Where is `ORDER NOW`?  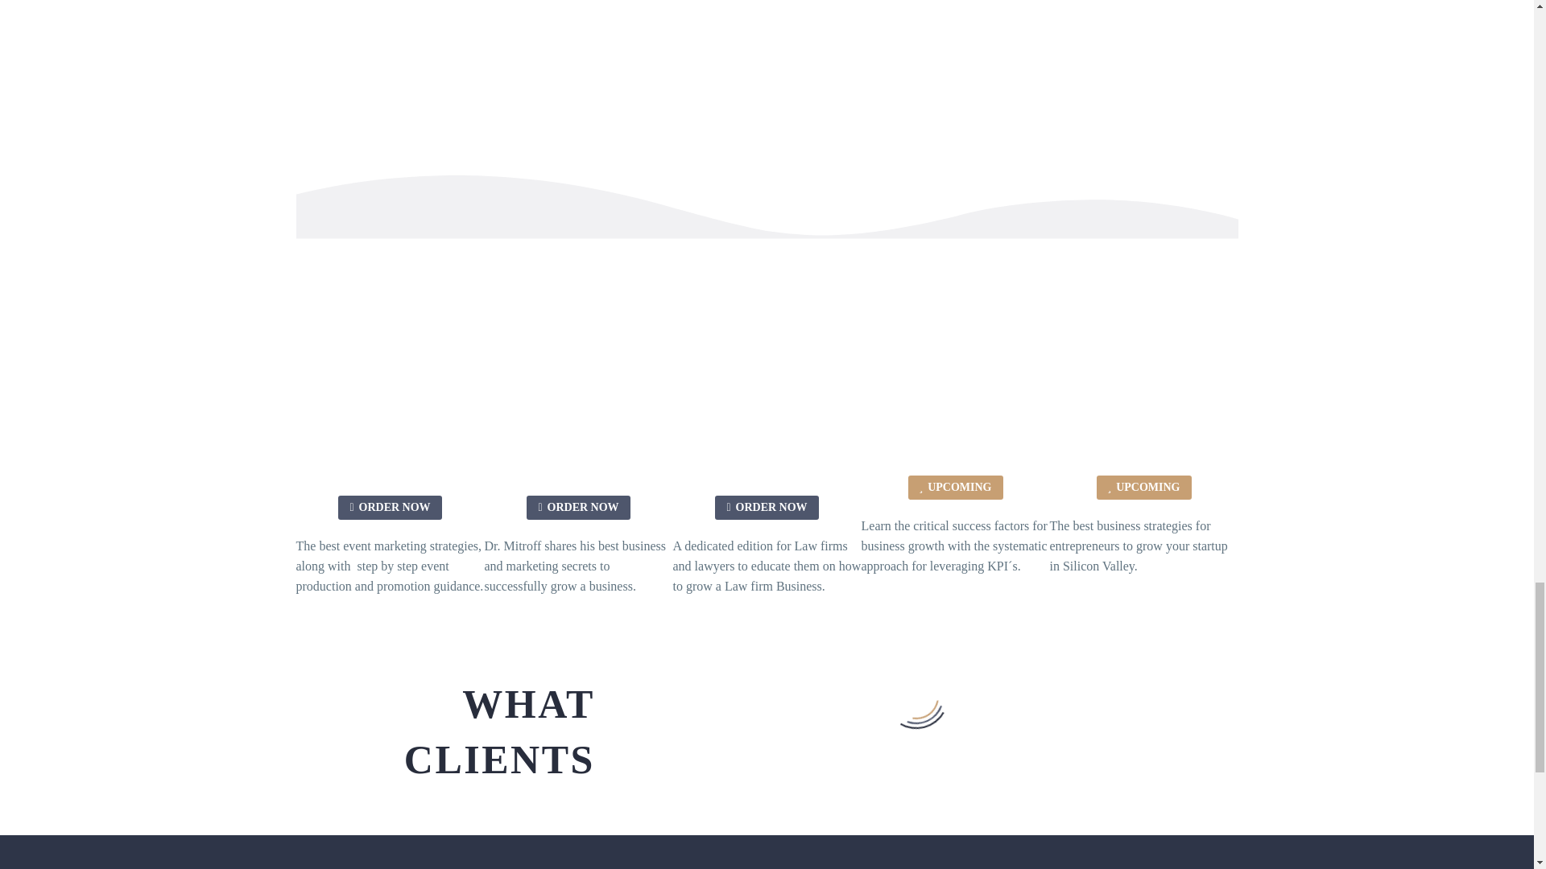 ORDER NOW is located at coordinates (578, 507).